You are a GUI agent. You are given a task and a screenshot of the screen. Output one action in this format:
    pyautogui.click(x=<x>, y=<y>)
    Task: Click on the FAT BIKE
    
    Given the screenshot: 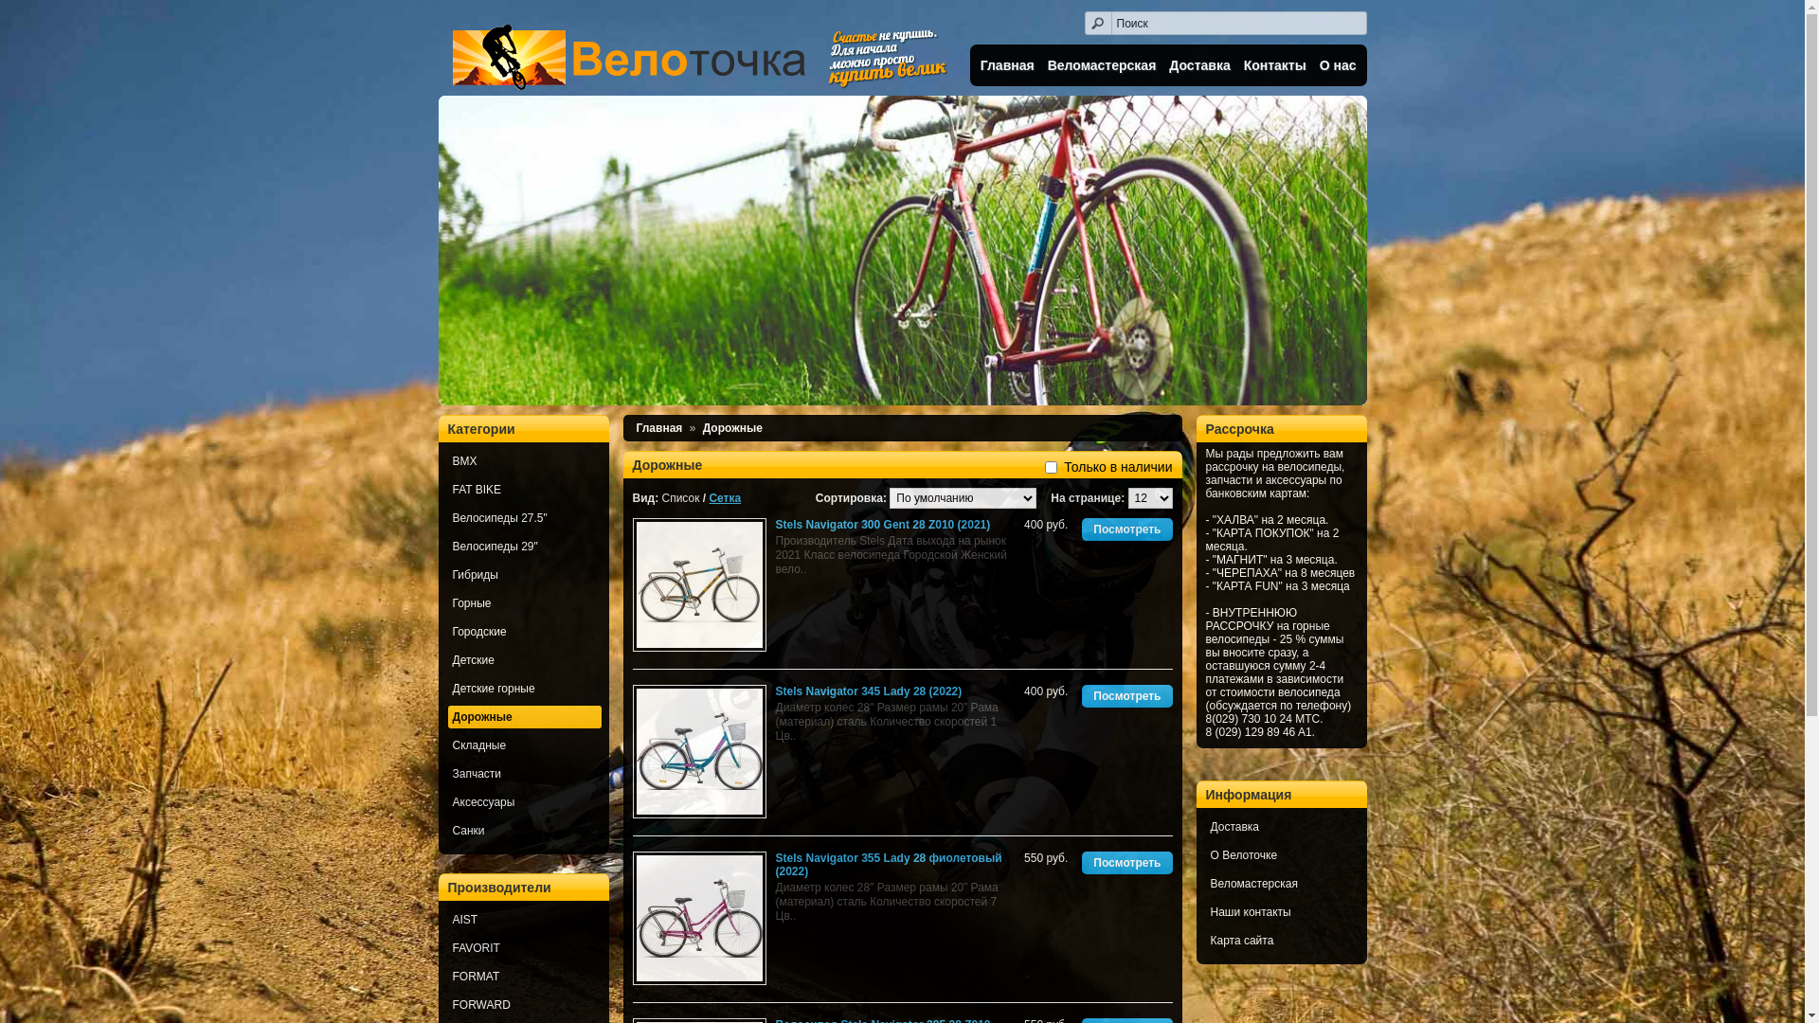 What is the action you would take?
    pyautogui.click(x=524, y=490)
    